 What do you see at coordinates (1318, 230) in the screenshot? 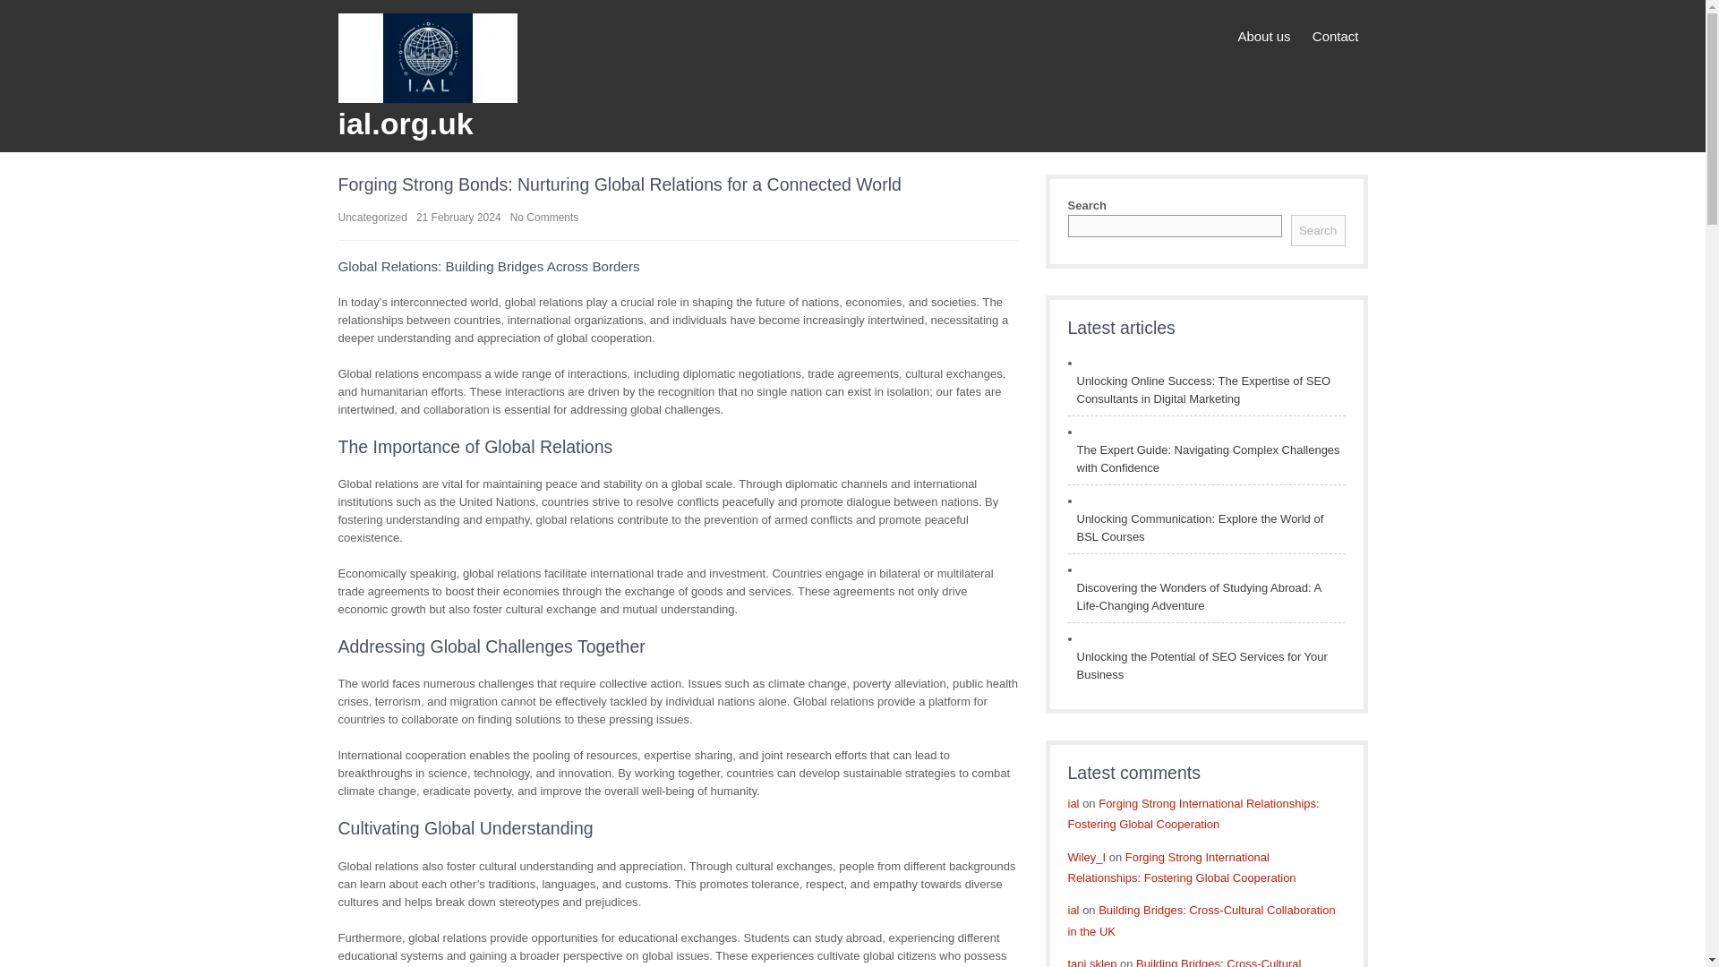
I see `Search` at bounding box center [1318, 230].